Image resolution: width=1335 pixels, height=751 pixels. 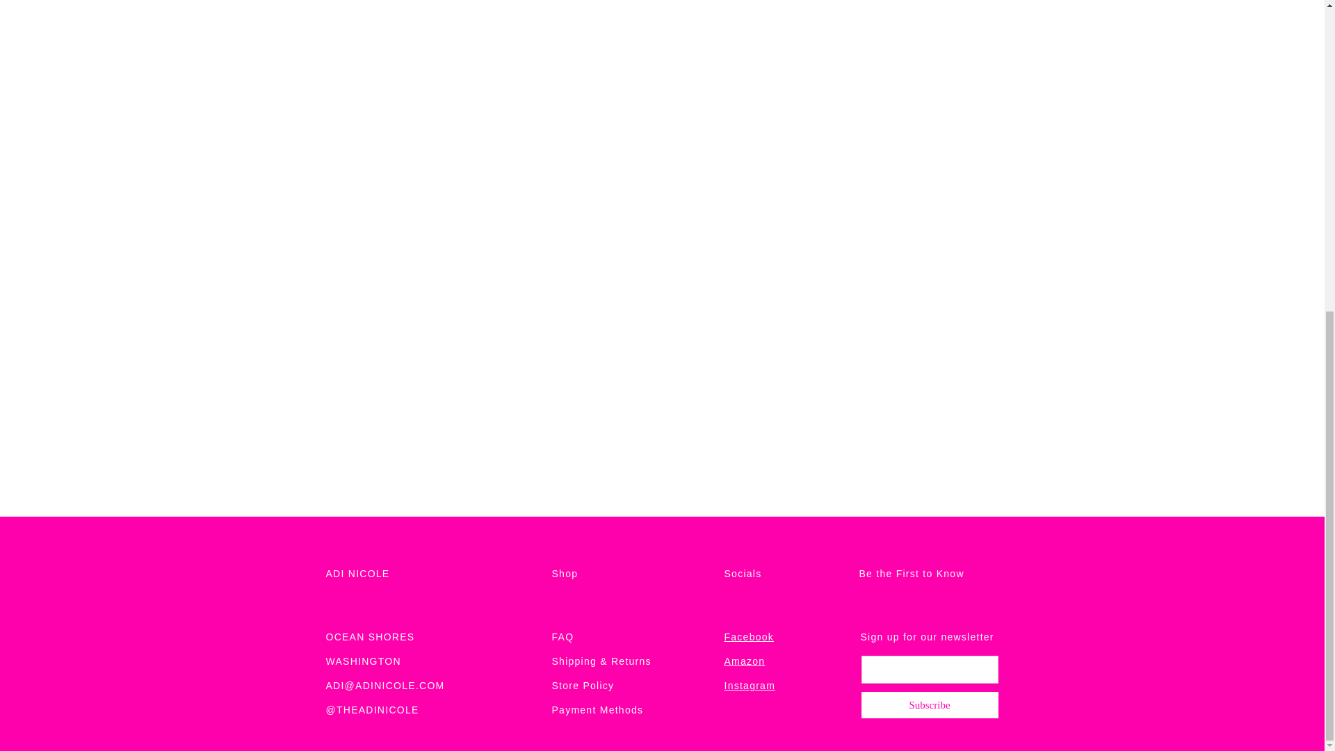 What do you see at coordinates (583, 686) in the screenshot?
I see `Store Policy` at bounding box center [583, 686].